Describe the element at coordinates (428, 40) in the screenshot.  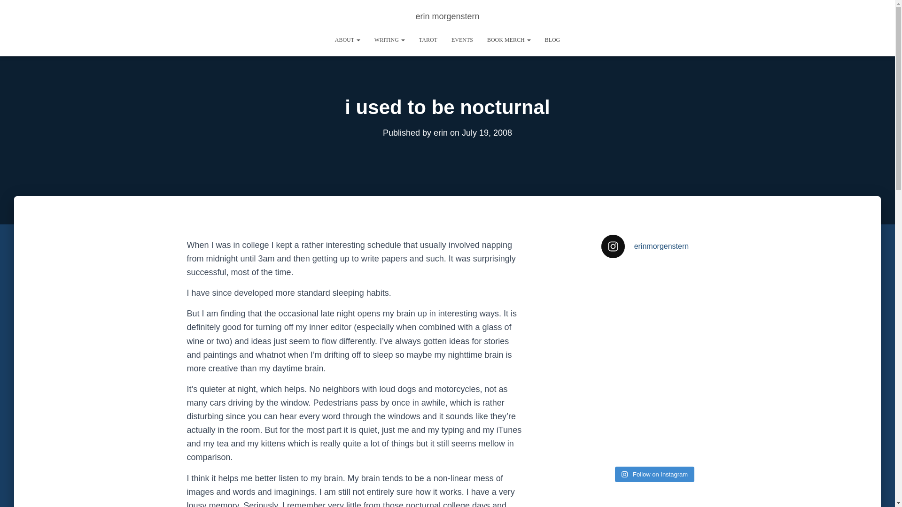
I see `TAROT` at that location.